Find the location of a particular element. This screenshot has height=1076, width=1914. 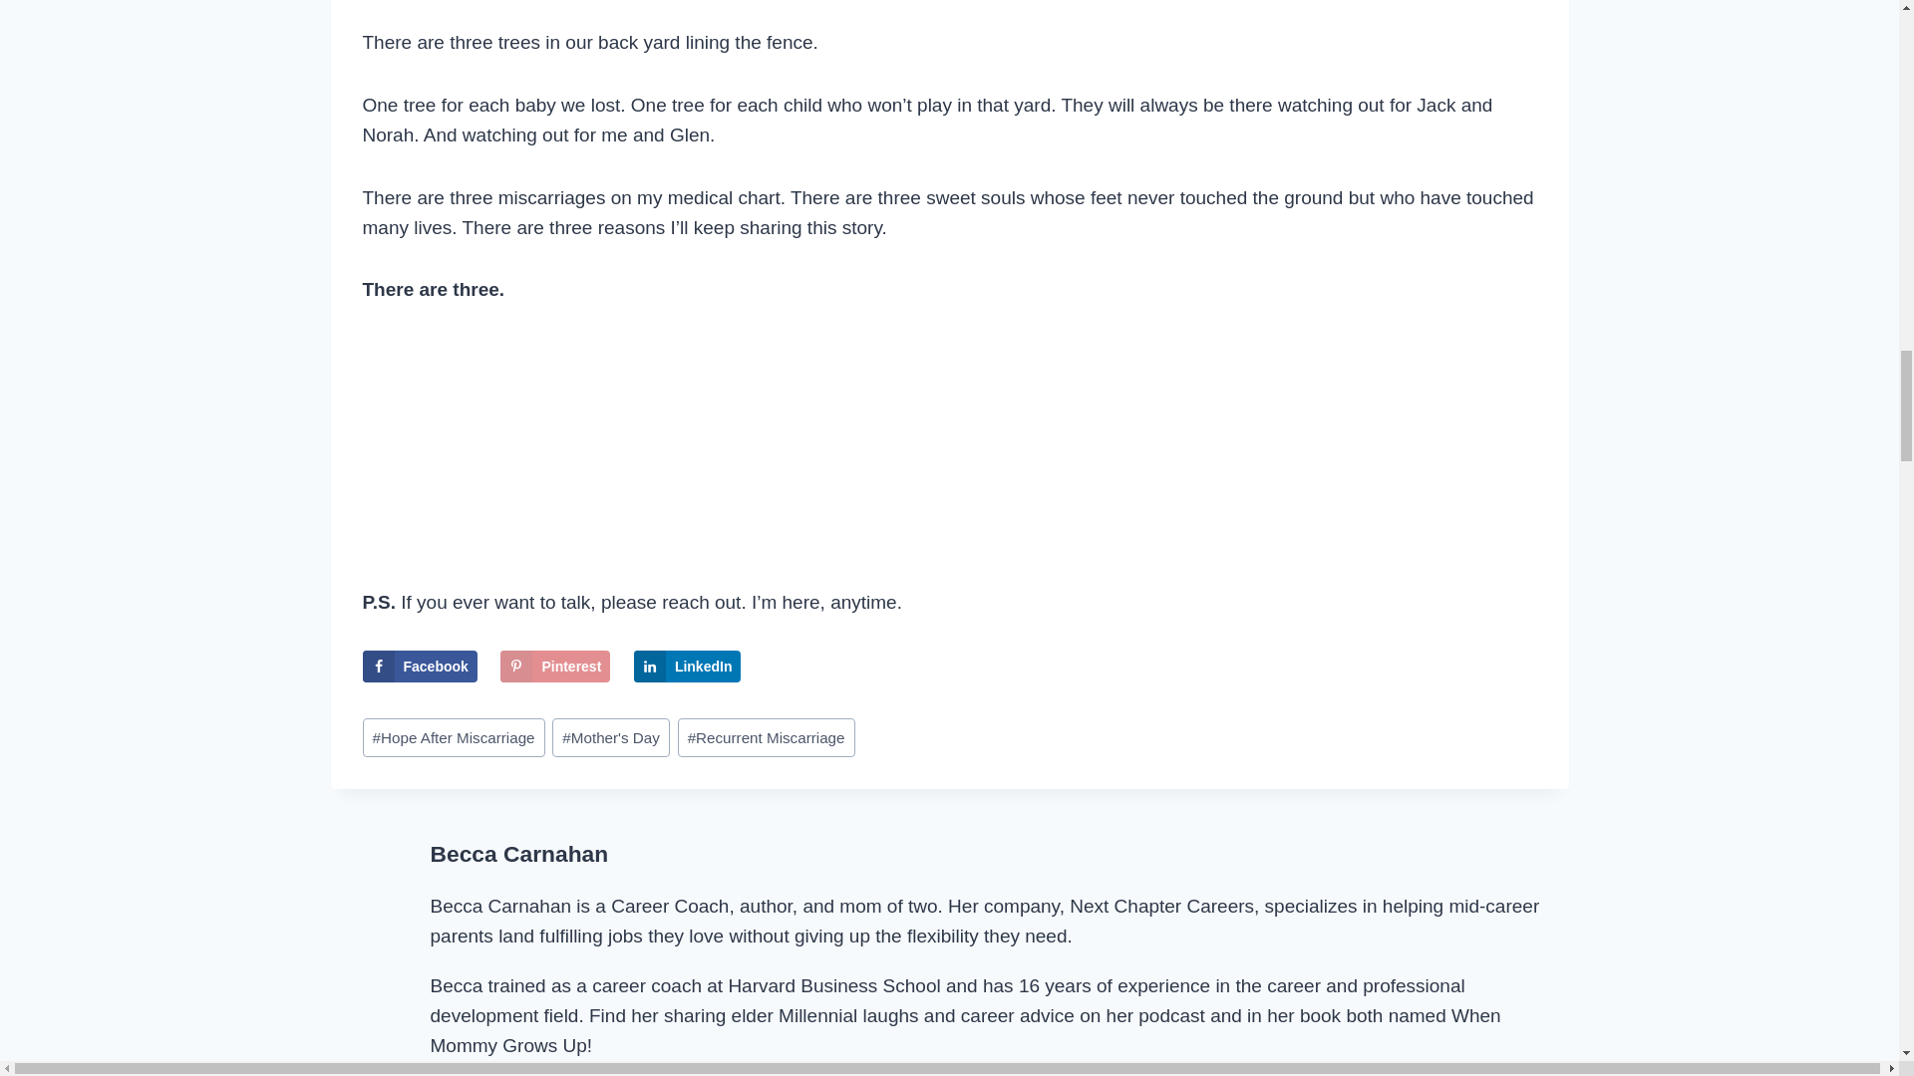

Pinterest is located at coordinates (554, 666).